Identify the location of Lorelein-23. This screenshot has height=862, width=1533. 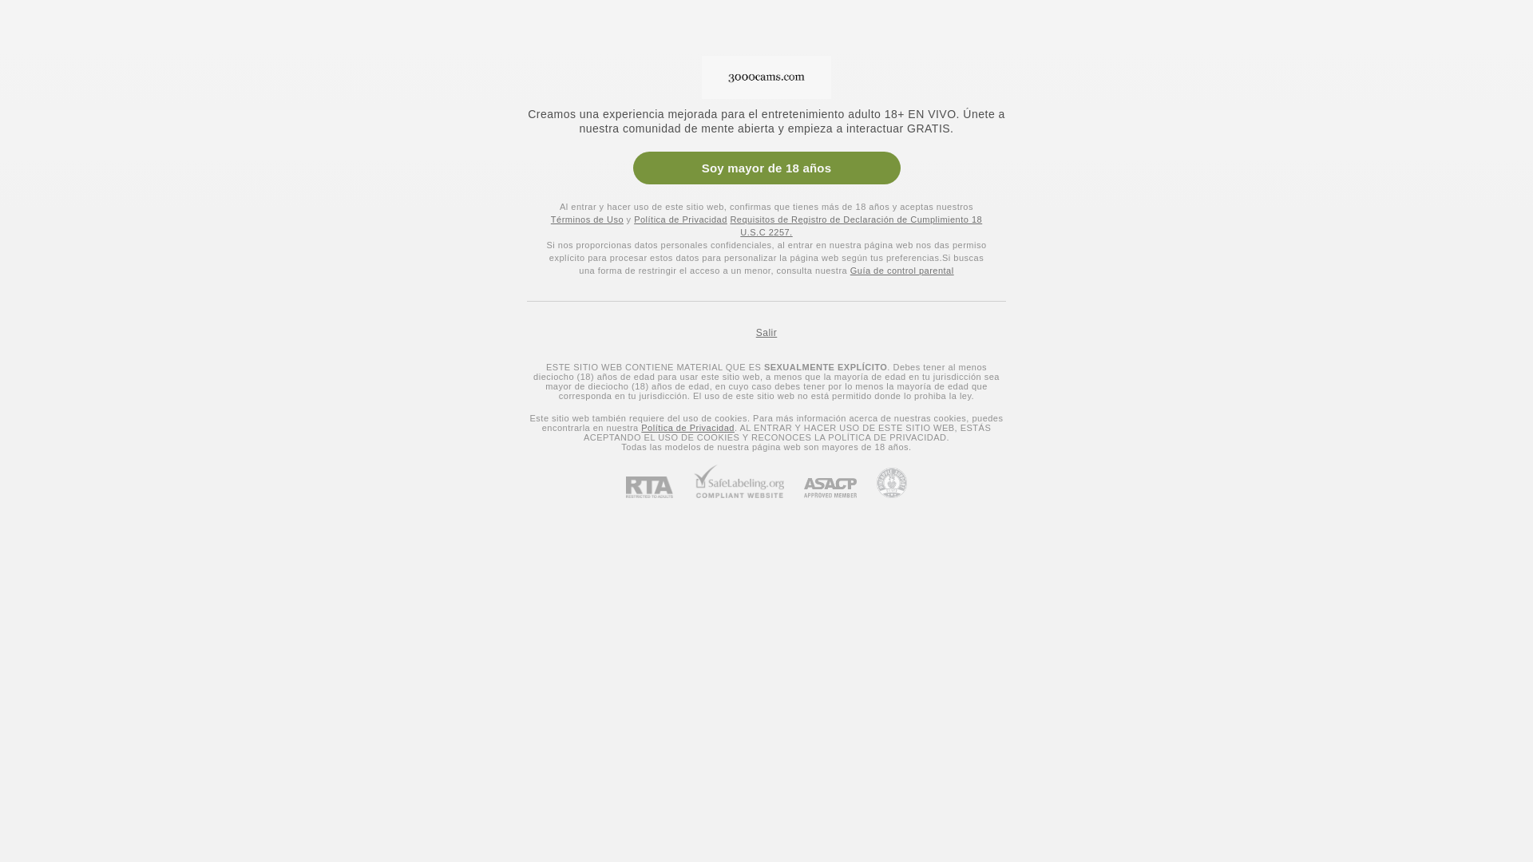
(1159, 643).